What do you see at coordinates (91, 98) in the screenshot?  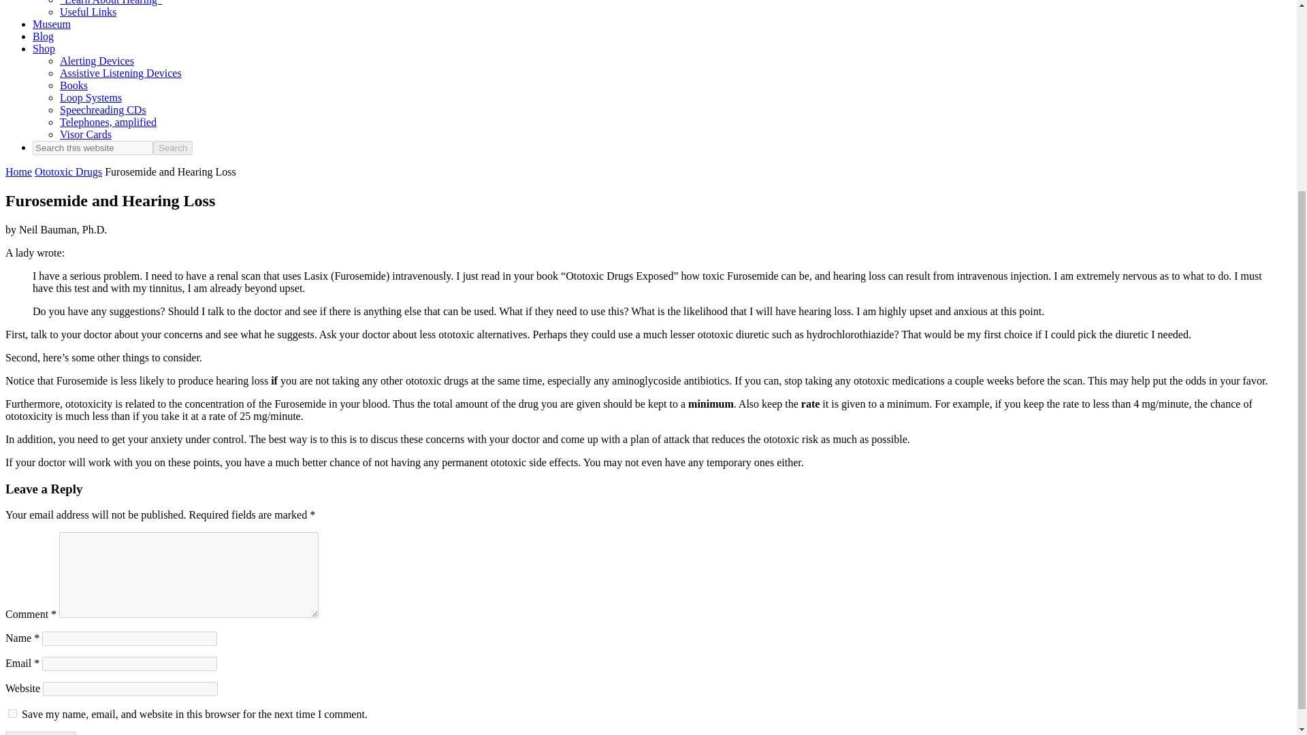 I see `Loop Systems` at bounding box center [91, 98].